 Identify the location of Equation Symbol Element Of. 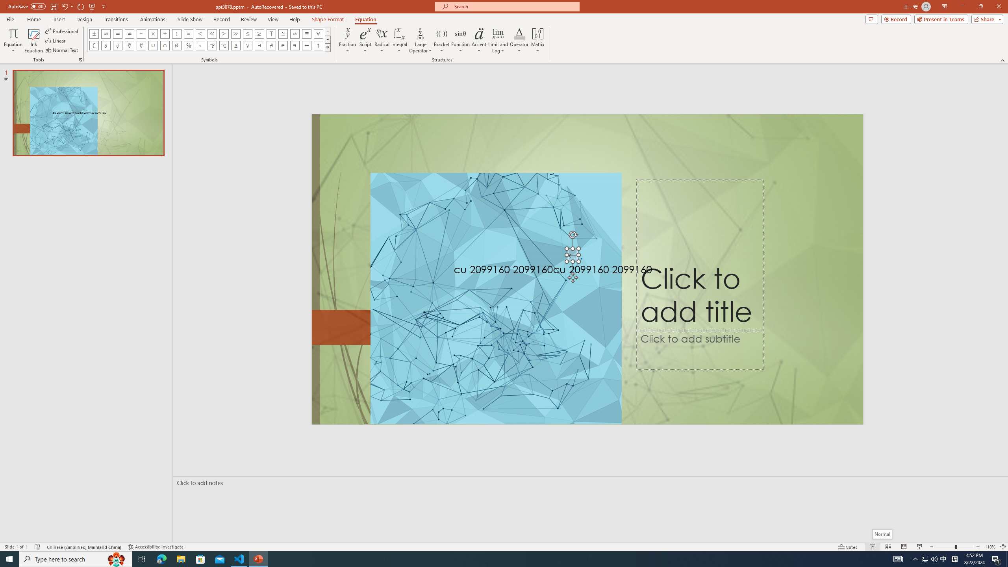
(283, 46).